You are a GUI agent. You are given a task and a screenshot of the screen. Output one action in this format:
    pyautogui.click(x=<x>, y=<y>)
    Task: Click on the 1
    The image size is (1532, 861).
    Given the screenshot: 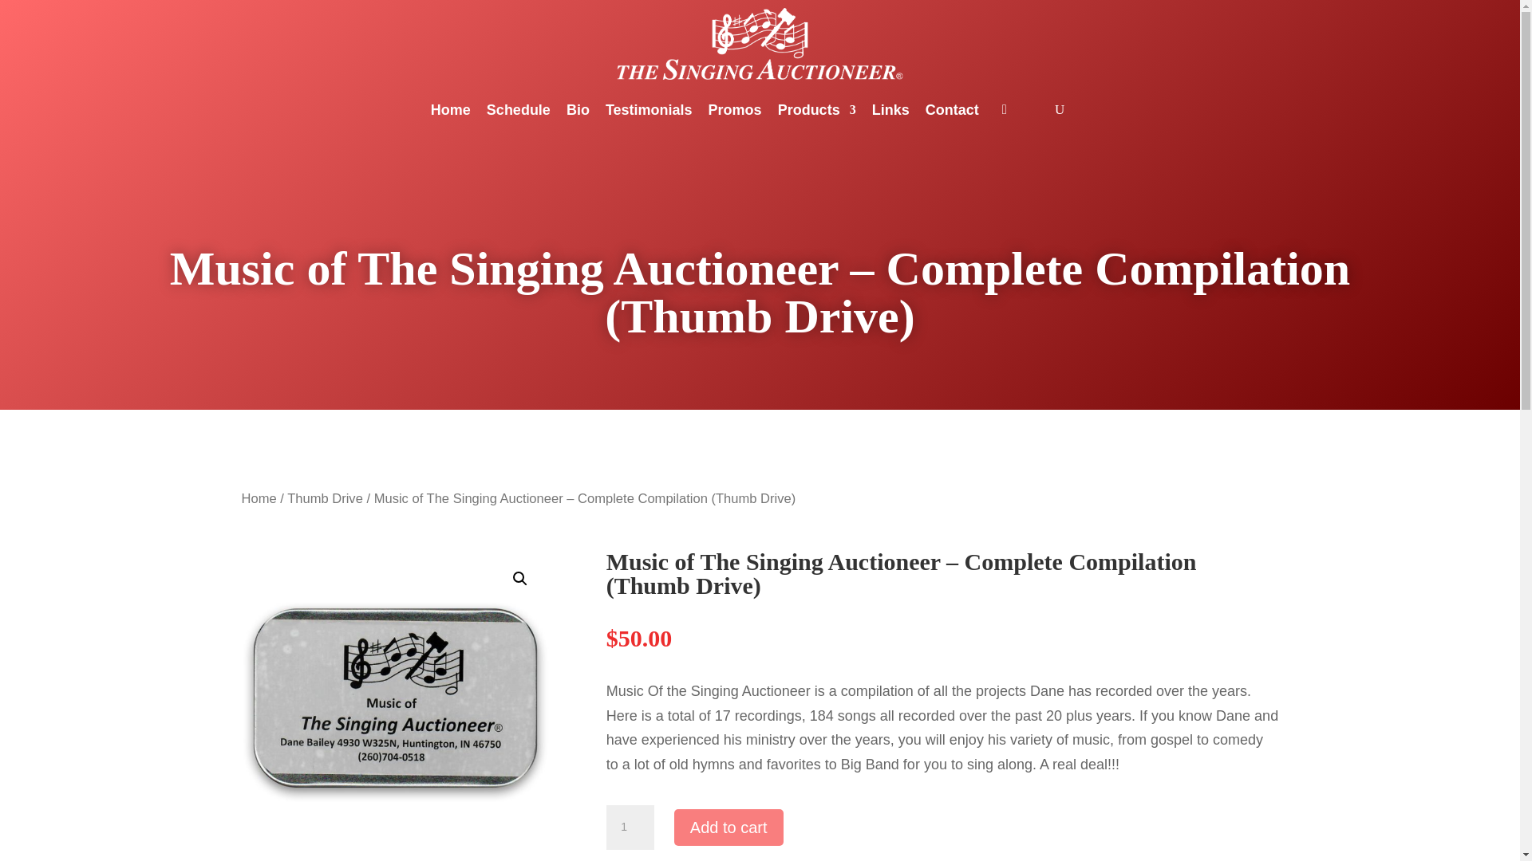 What is the action you would take?
    pyautogui.click(x=630, y=827)
    